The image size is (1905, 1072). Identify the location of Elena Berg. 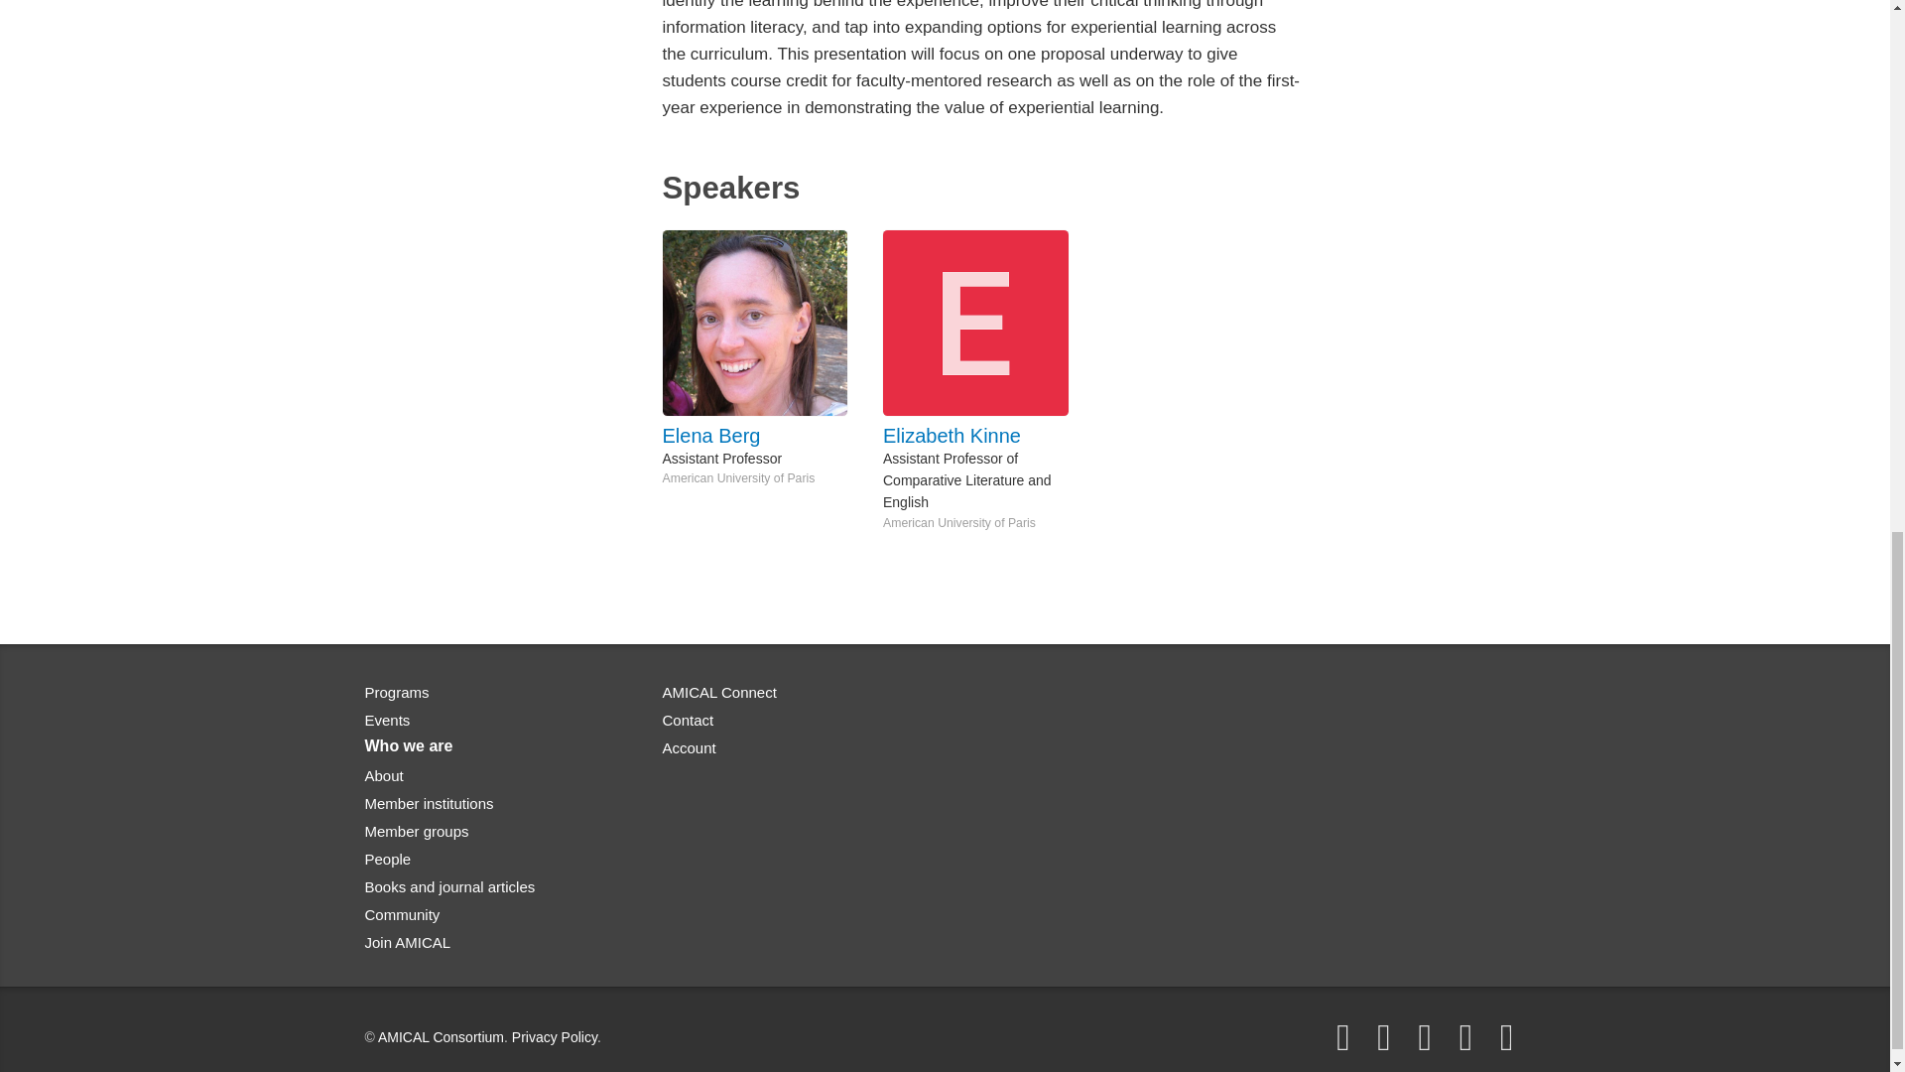
(764, 435).